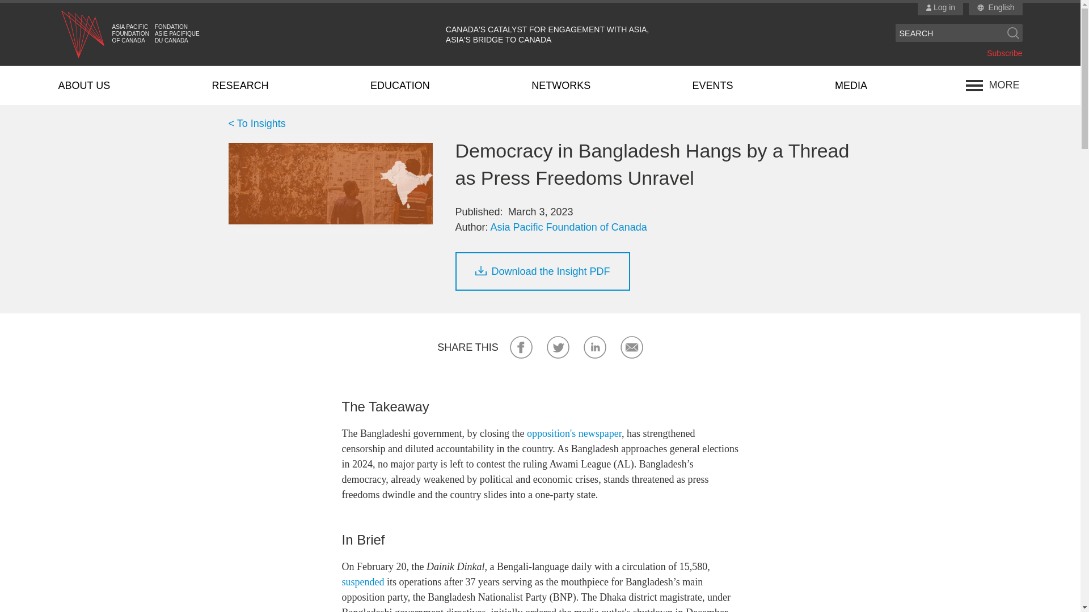  I want to click on SEARCH, so click(949, 33).